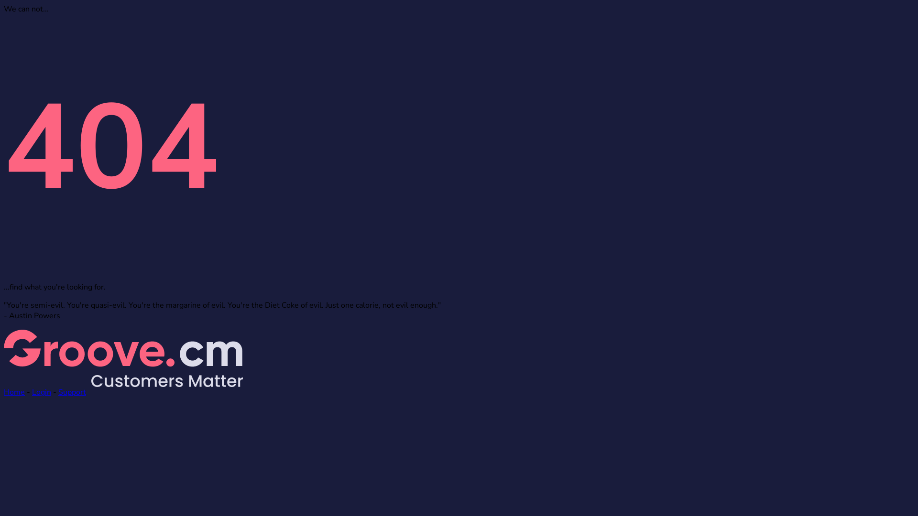 Image resolution: width=918 pixels, height=516 pixels. I want to click on Home, so click(14, 392).